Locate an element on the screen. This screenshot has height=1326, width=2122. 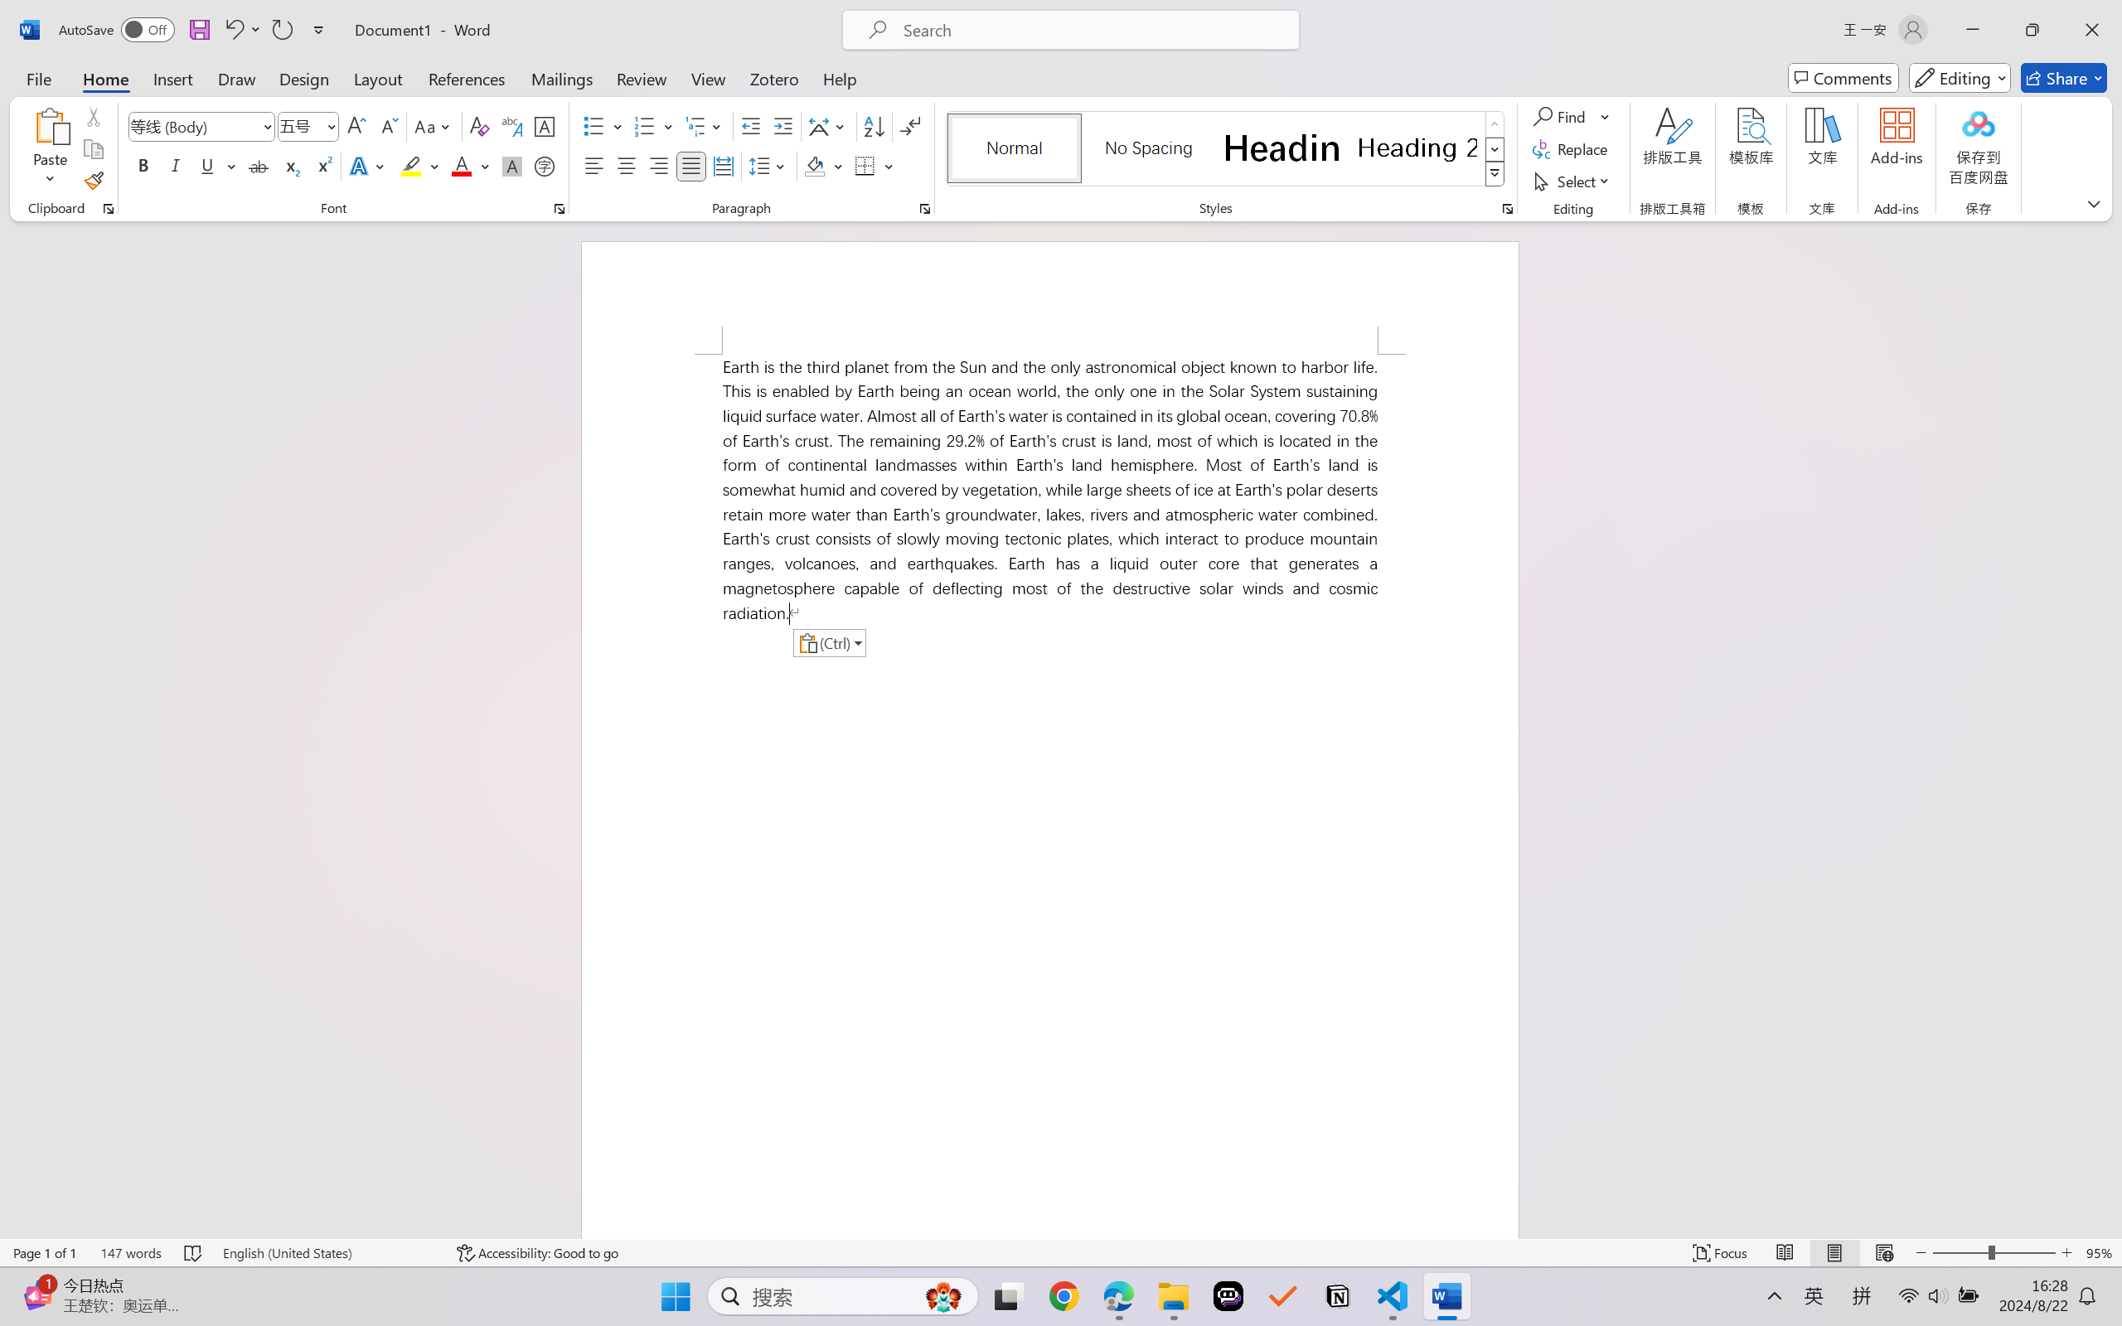
Microsoft search is located at coordinates (1092, 30).